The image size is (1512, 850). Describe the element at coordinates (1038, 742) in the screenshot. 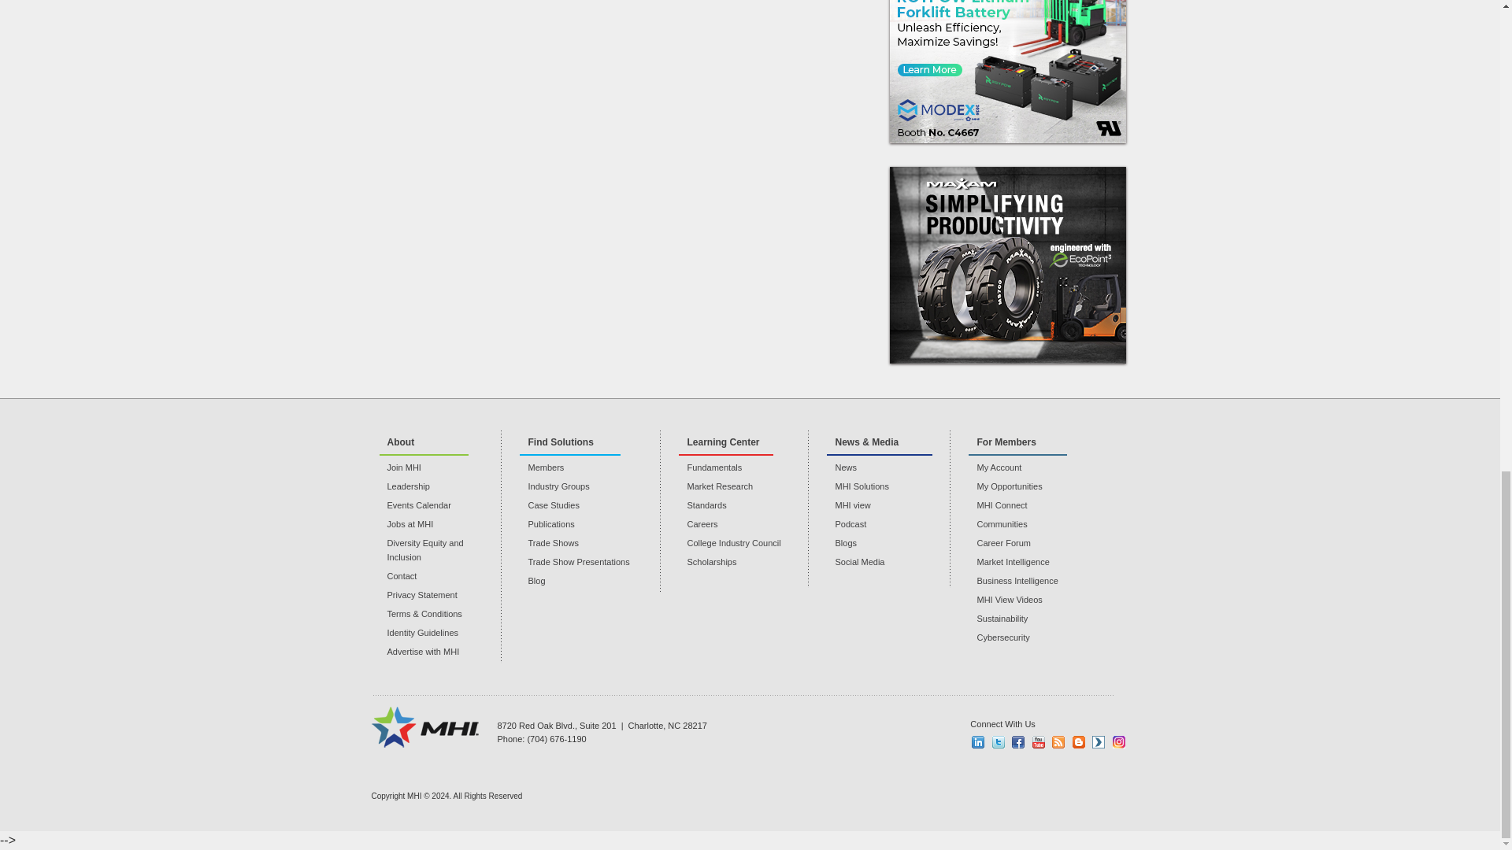

I see `Follow the MHI channel on YouTube` at that location.